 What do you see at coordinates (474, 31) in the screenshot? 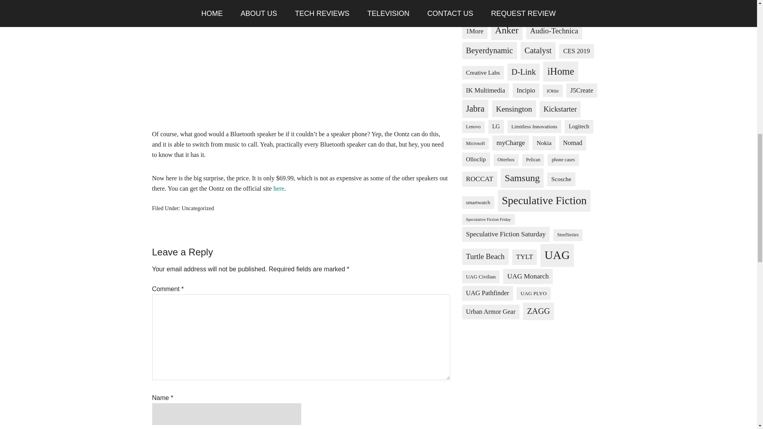
I see `1More` at bounding box center [474, 31].